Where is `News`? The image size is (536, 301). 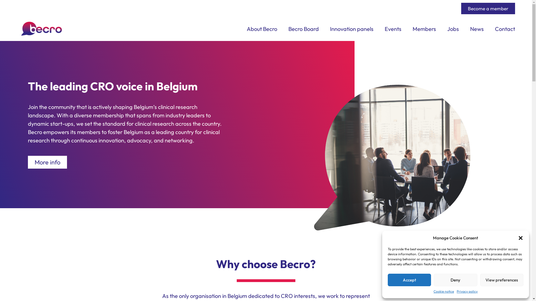 News is located at coordinates (477, 29).